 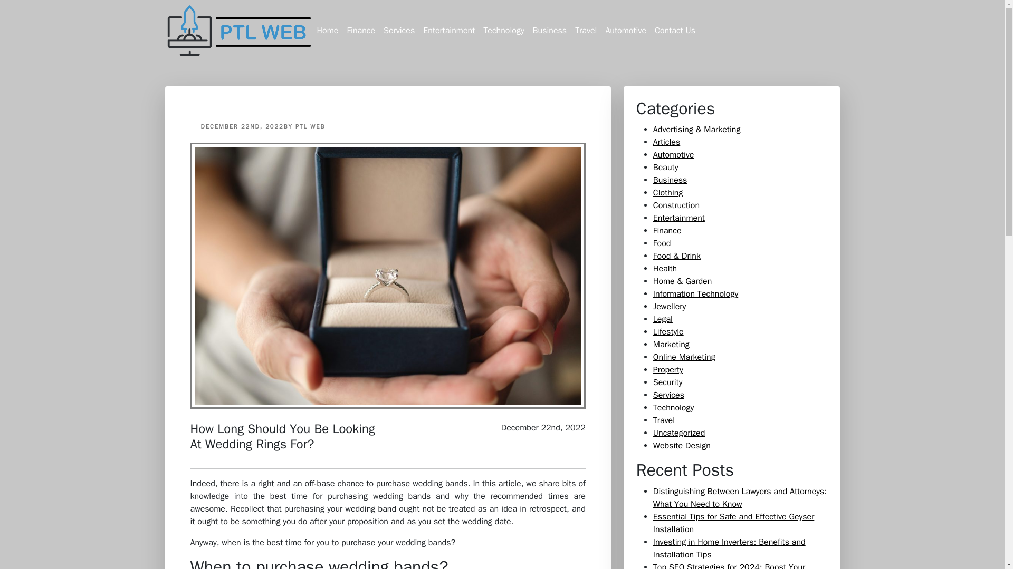 What do you see at coordinates (668, 332) in the screenshot?
I see `Lifestyle` at bounding box center [668, 332].